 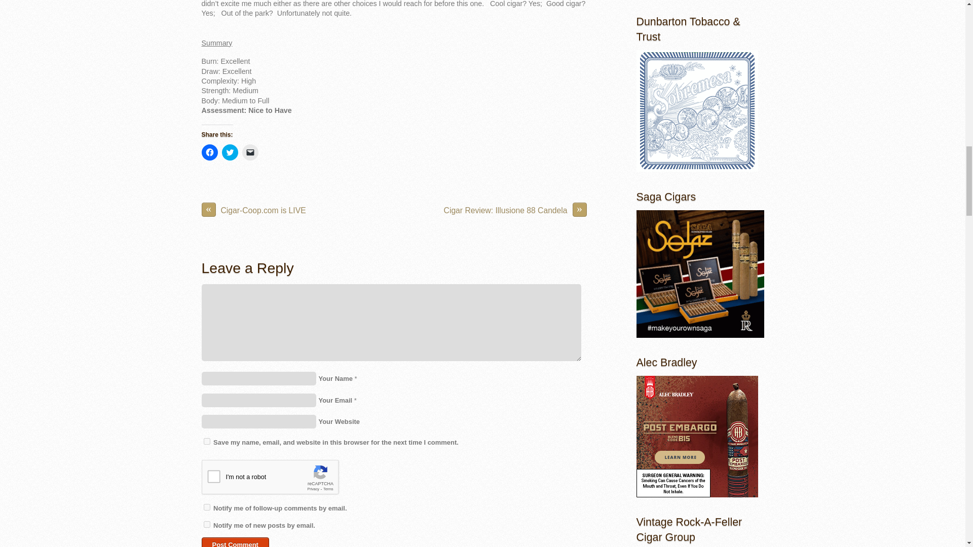 I want to click on Click to share on Twitter, so click(x=230, y=152).